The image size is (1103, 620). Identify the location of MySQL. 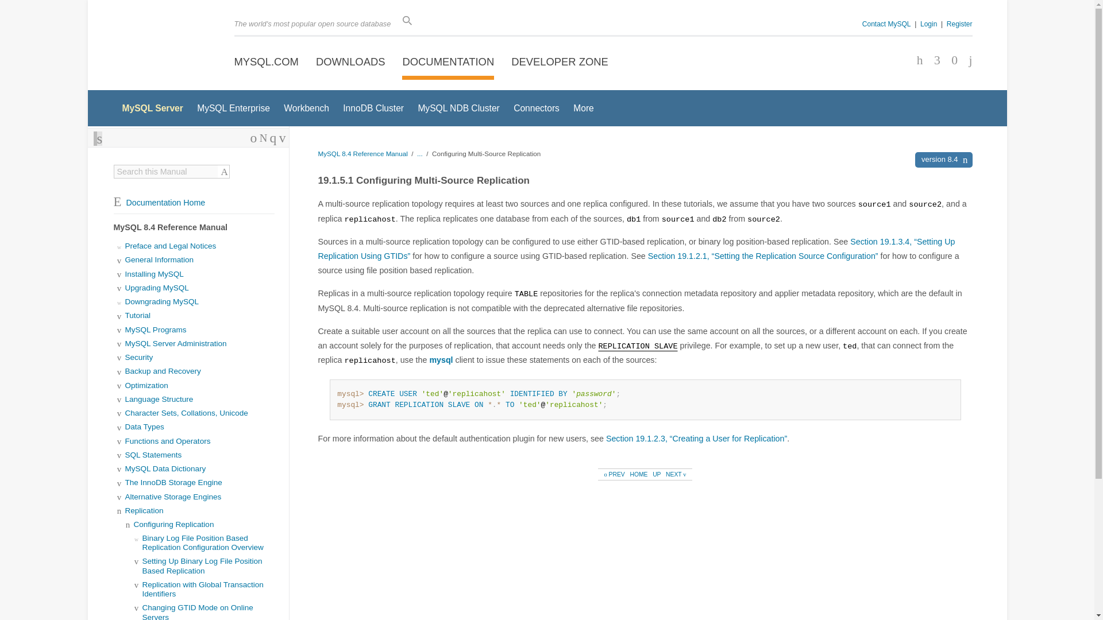
(162, 46).